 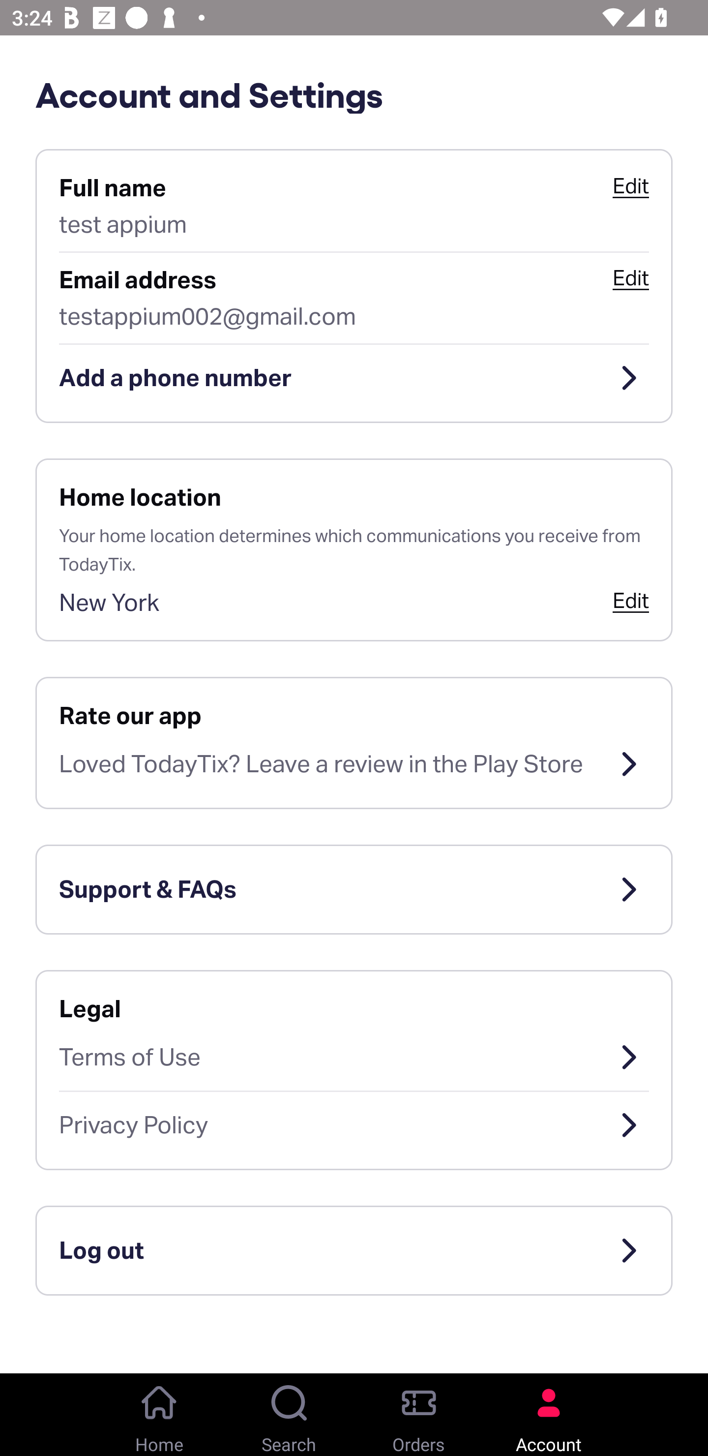 I want to click on Search, so click(x=289, y=1415).